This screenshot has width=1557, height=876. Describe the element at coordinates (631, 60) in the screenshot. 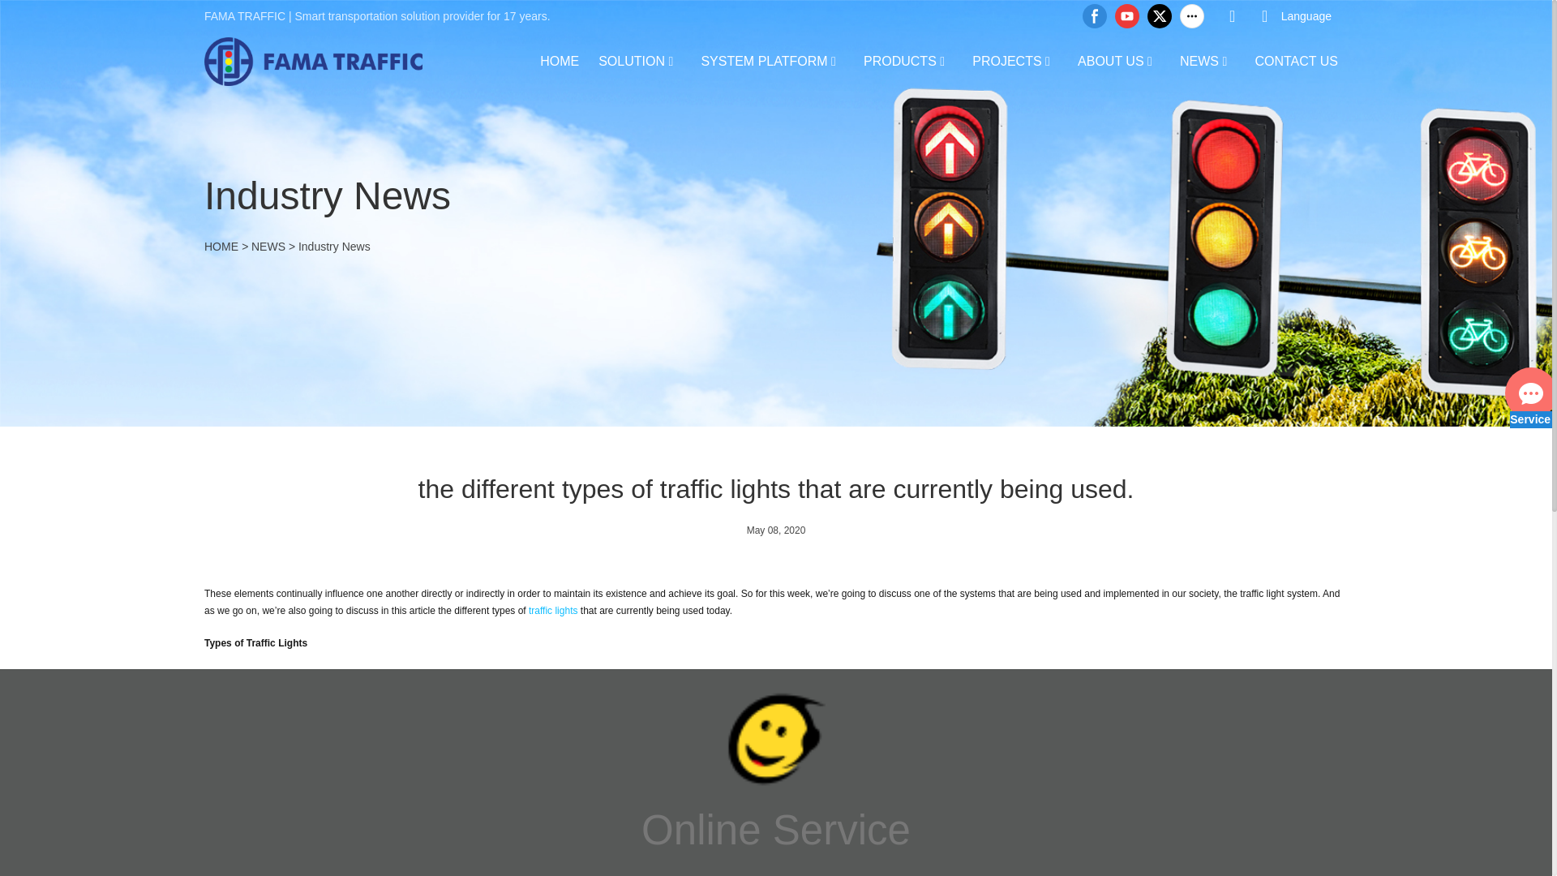

I see `SOLUTION` at that location.